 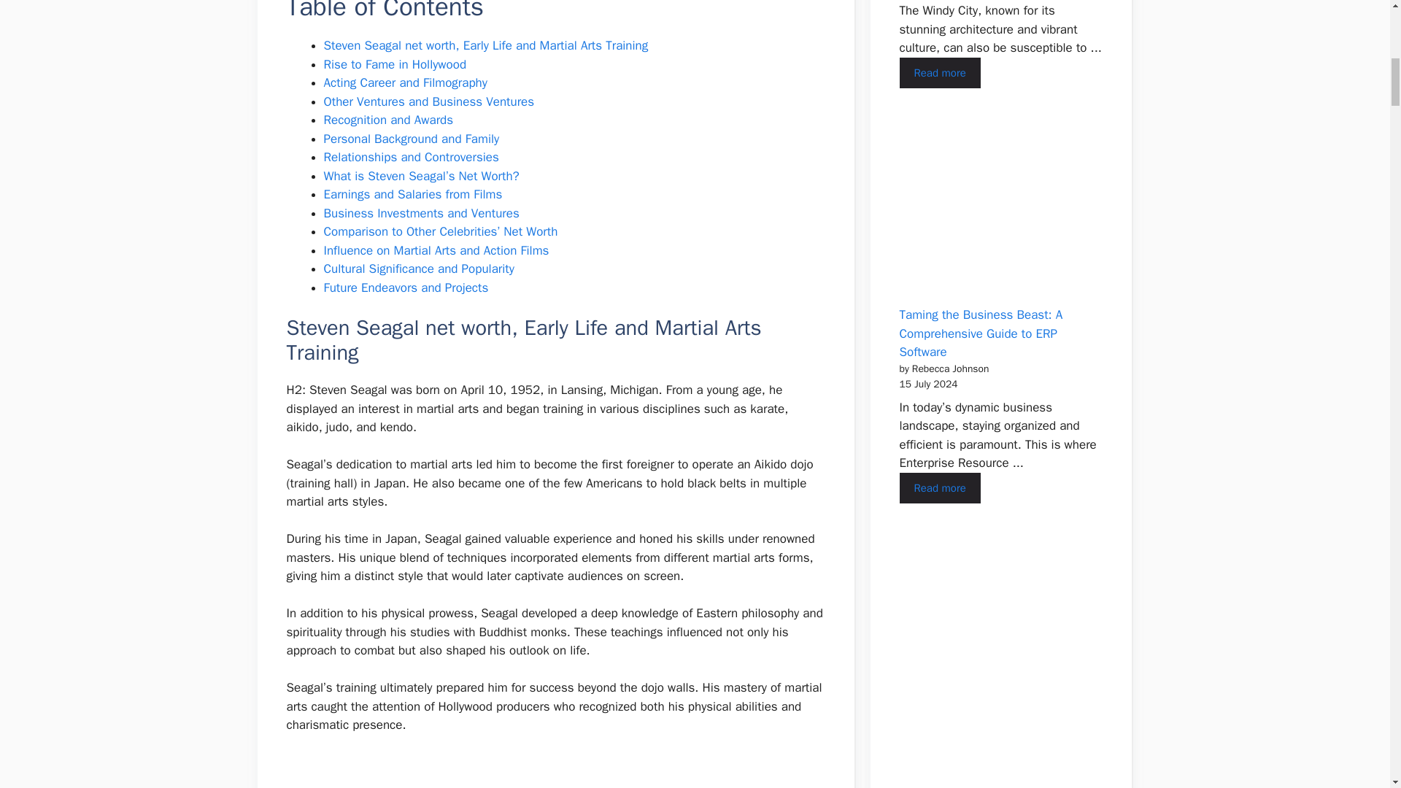 What do you see at coordinates (419, 269) in the screenshot?
I see `Cultural Significance and Popularity` at bounding box center [419, 269].